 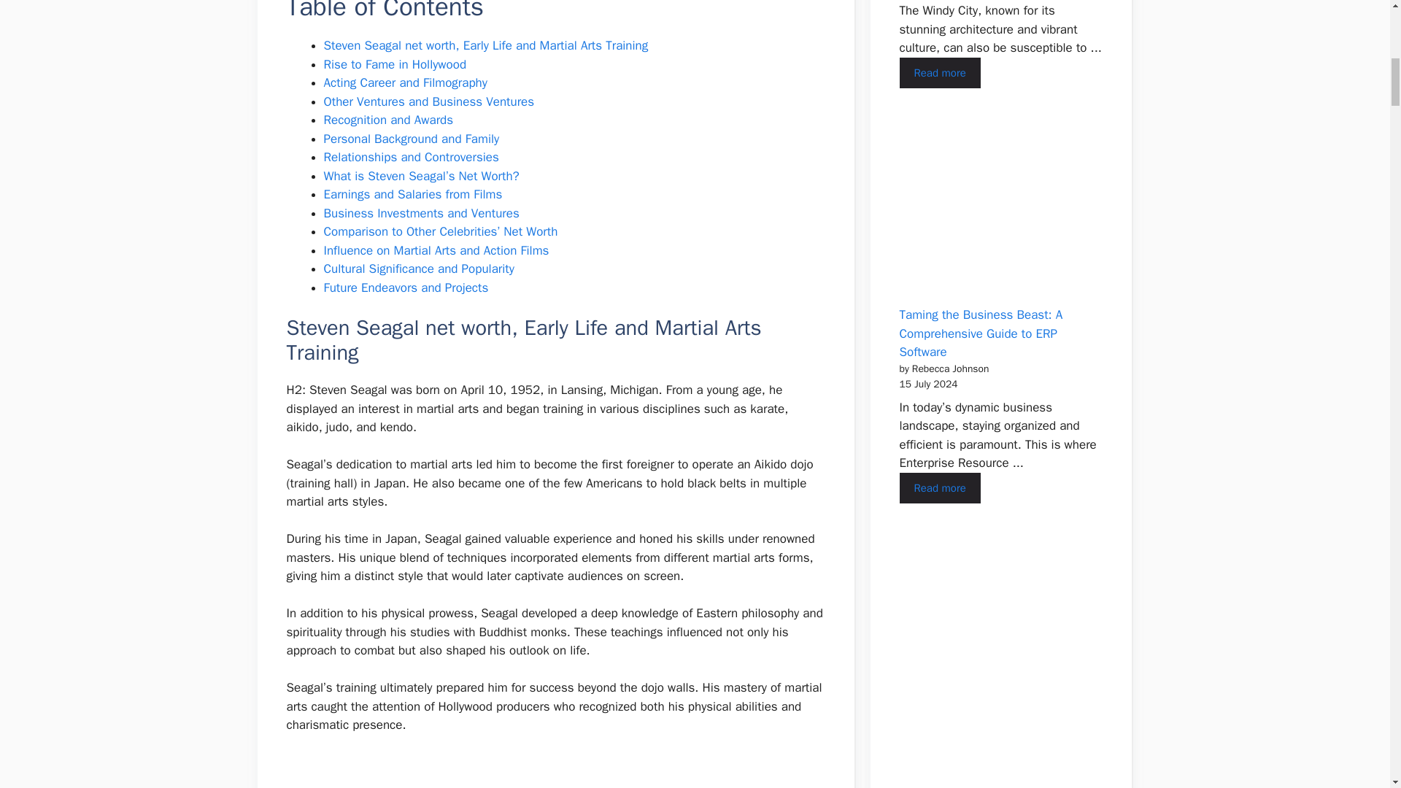 What do you see at coordinates (419, 269) in the screenshot?
I see `Cultural Significance and Popularity` at bounding box center [419, 269].